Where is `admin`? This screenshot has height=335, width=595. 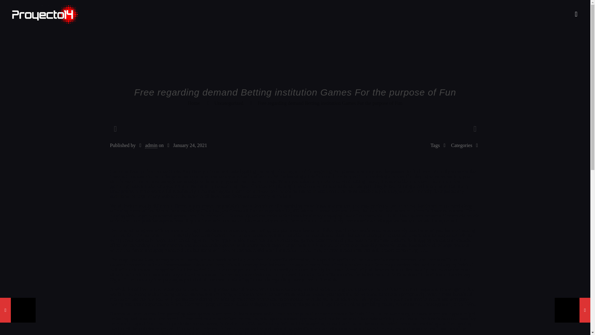
admin is located at coordinates (151, 145).